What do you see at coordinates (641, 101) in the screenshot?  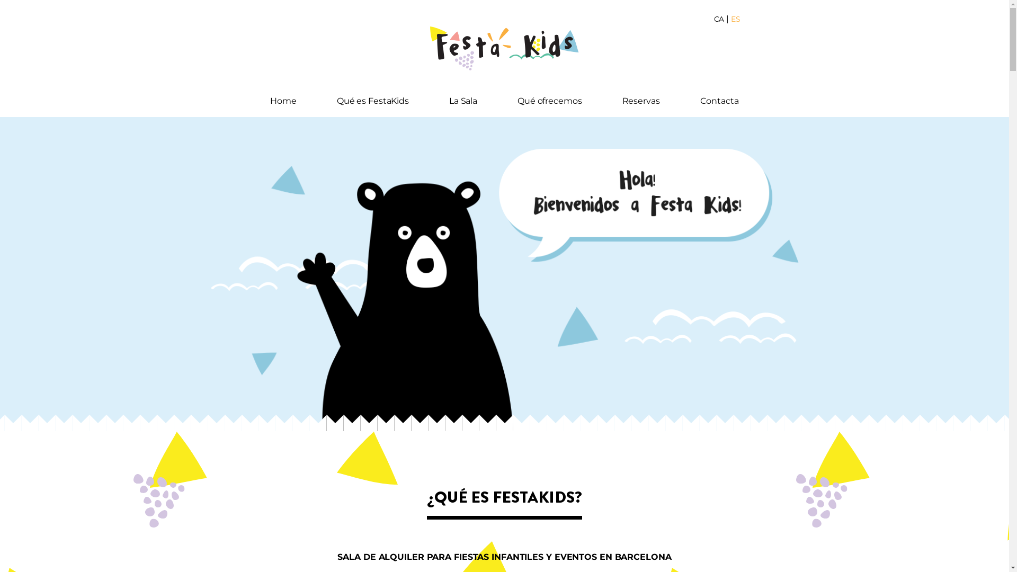 I see `Reservas` at bounding box center [641, 101].